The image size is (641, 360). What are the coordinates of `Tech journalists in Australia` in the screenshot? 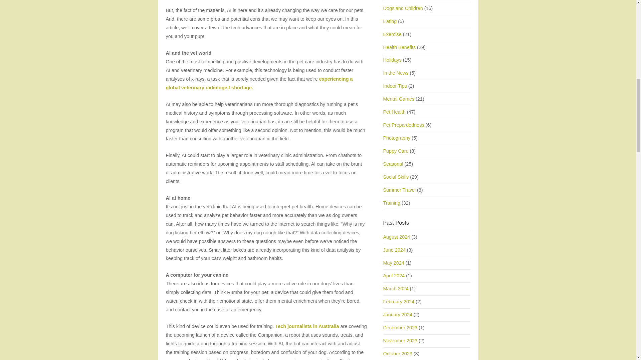 It's located at (307, 326).